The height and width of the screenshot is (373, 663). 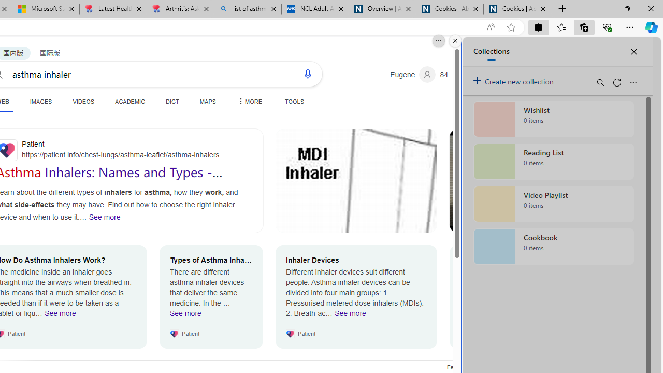 What do you see at coordinates (249, 101) in the screenshot?
I see `MORE` at bounding box center [249, 101].